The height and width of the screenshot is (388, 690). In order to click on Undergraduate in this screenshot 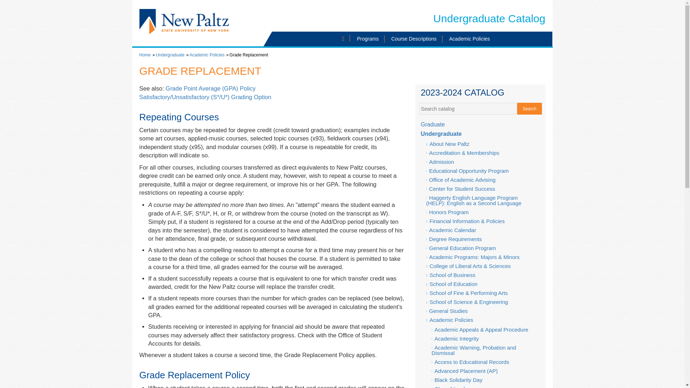, I will do `click(170, 55)`.